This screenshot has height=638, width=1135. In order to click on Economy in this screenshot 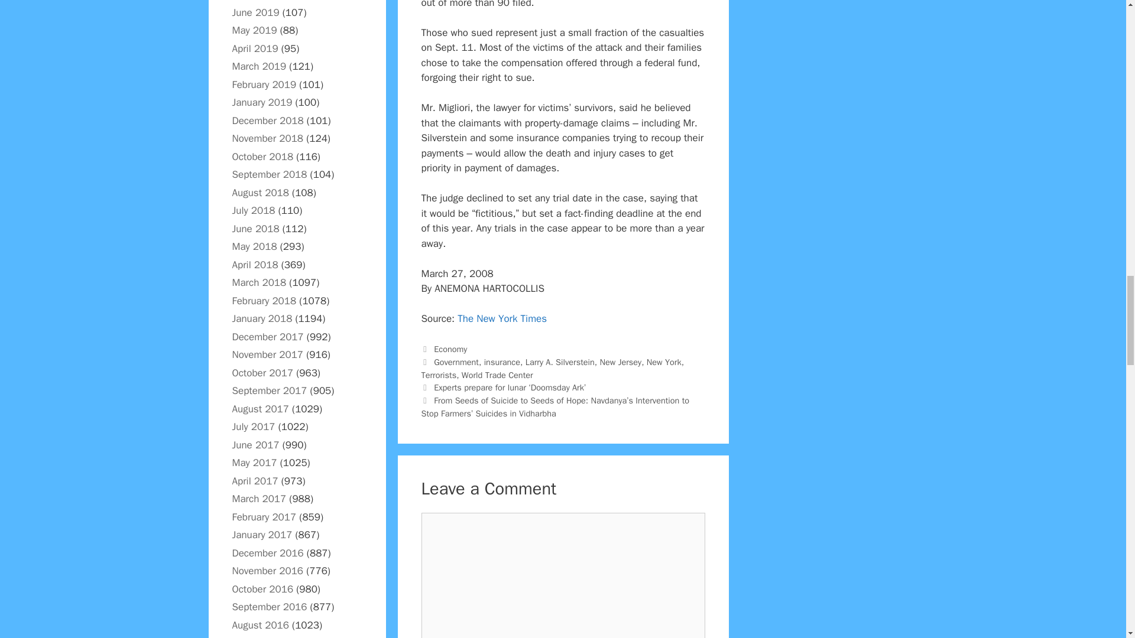, I will do `click(450, 349)`.